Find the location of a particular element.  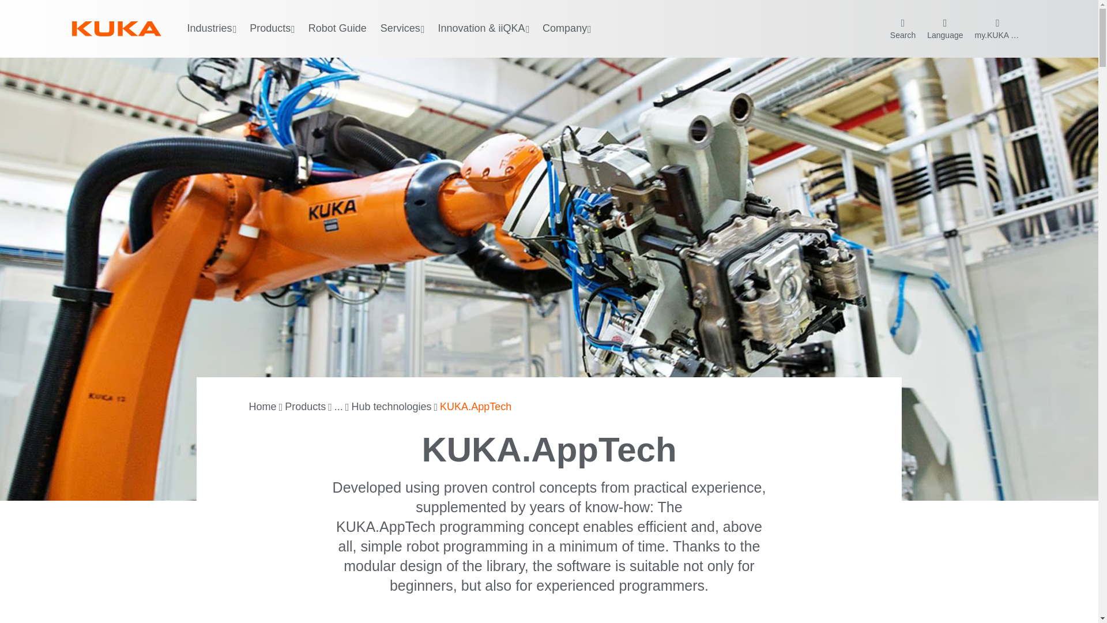

KUKA.AppTech is located at coordinates (475, 407).